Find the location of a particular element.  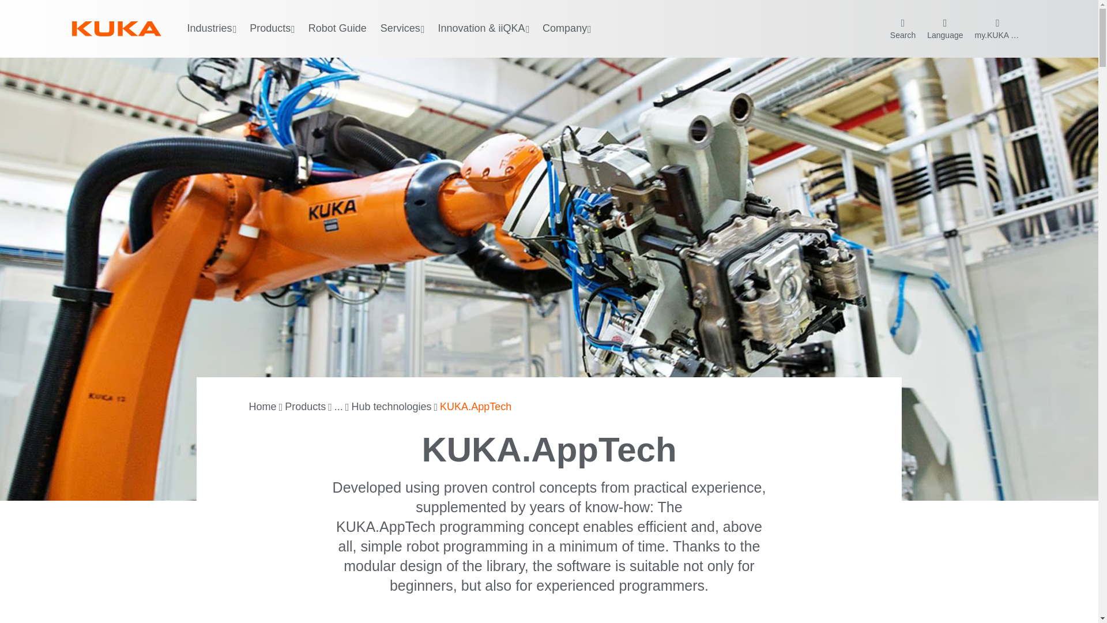

KUKA.AppTech is located at coordinates (475, 407).